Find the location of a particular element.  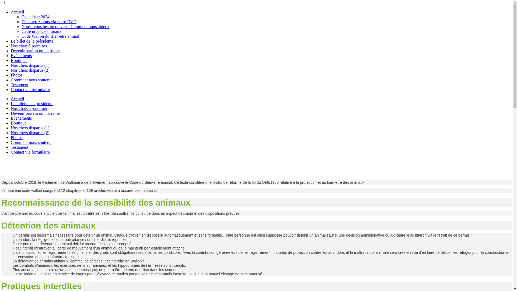

Contact via formulaire is located at coordinates (30, 152).